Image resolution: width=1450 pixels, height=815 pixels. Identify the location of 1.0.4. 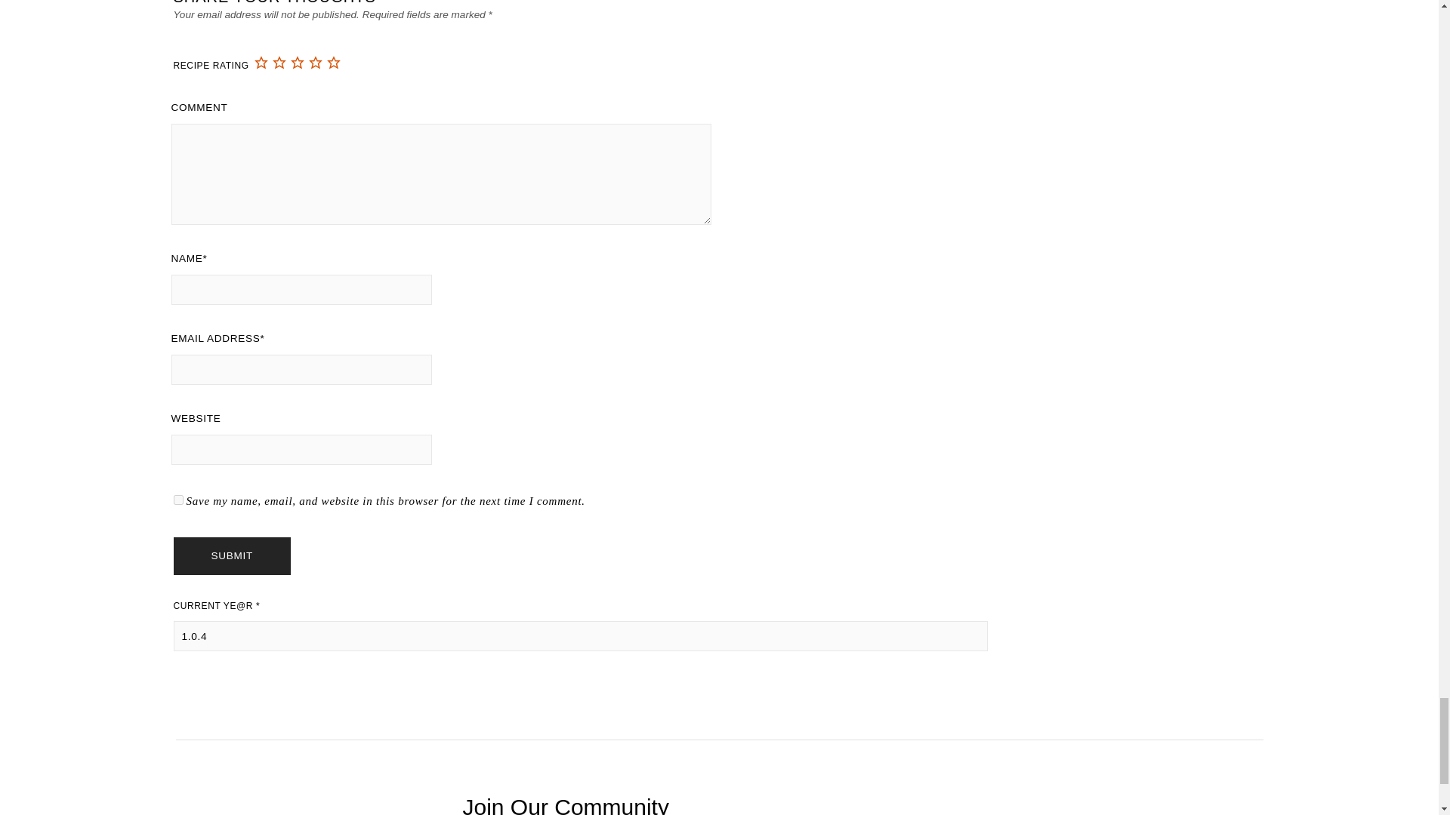
(582, 635).